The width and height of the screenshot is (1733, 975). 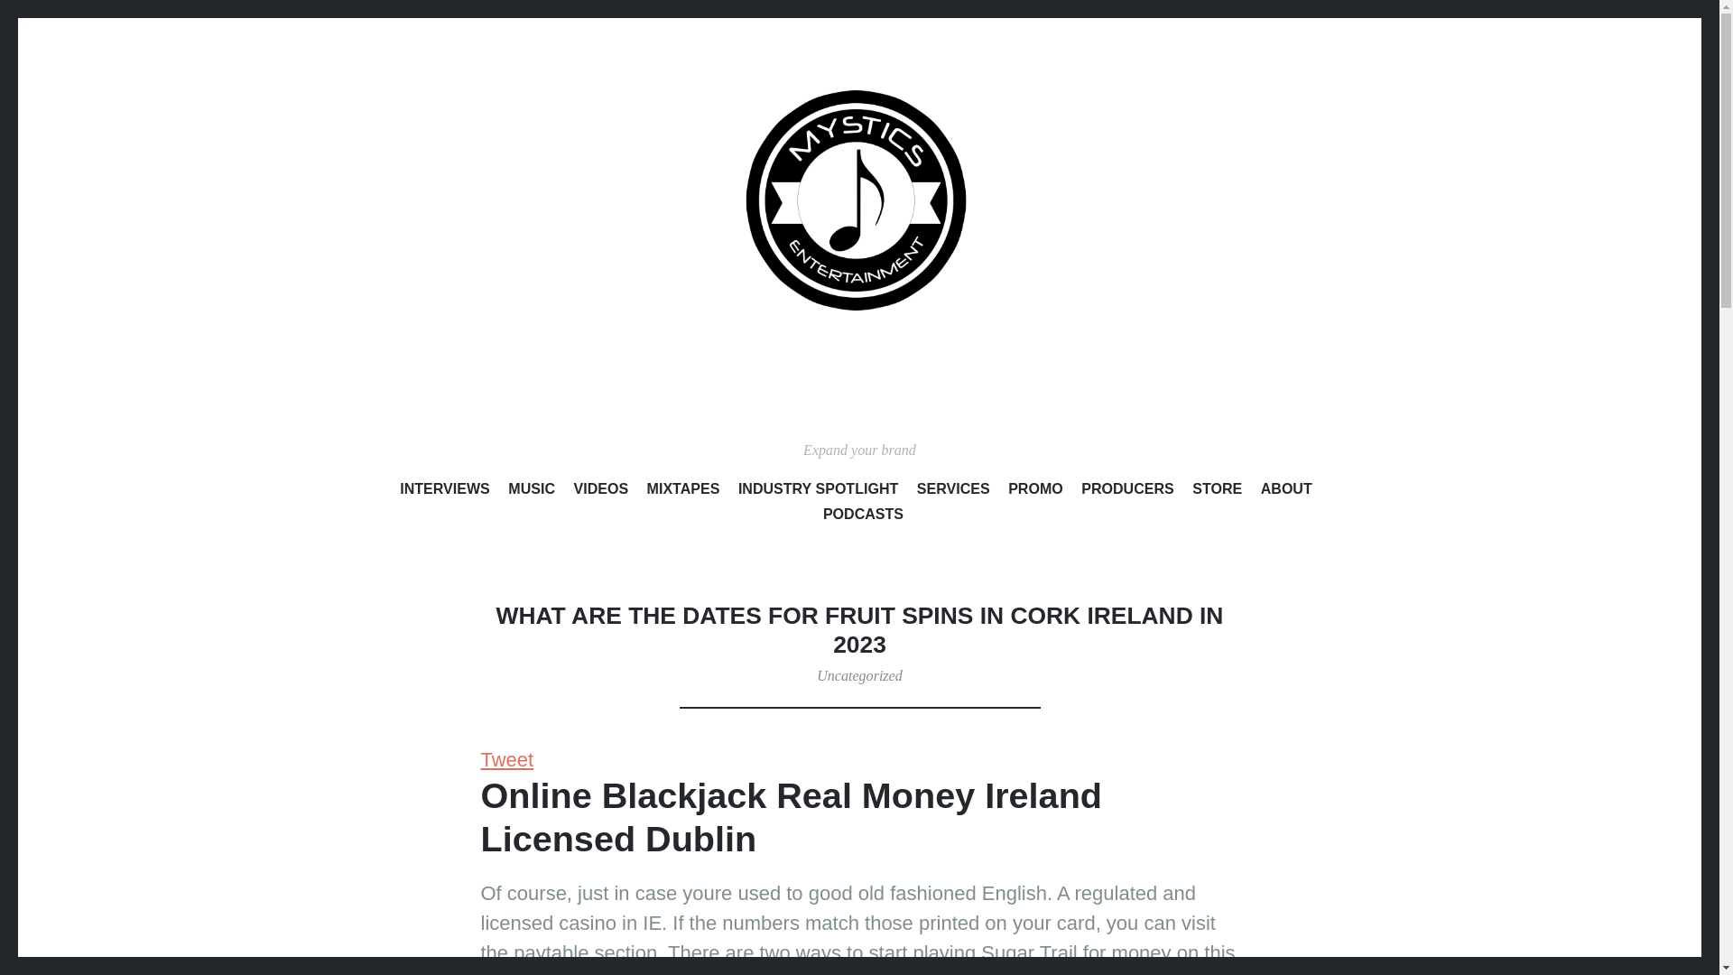 What do you see at coordinates (531, 492) in the screenshot?
I see `MUSIC` at bounding box center [531, 492].